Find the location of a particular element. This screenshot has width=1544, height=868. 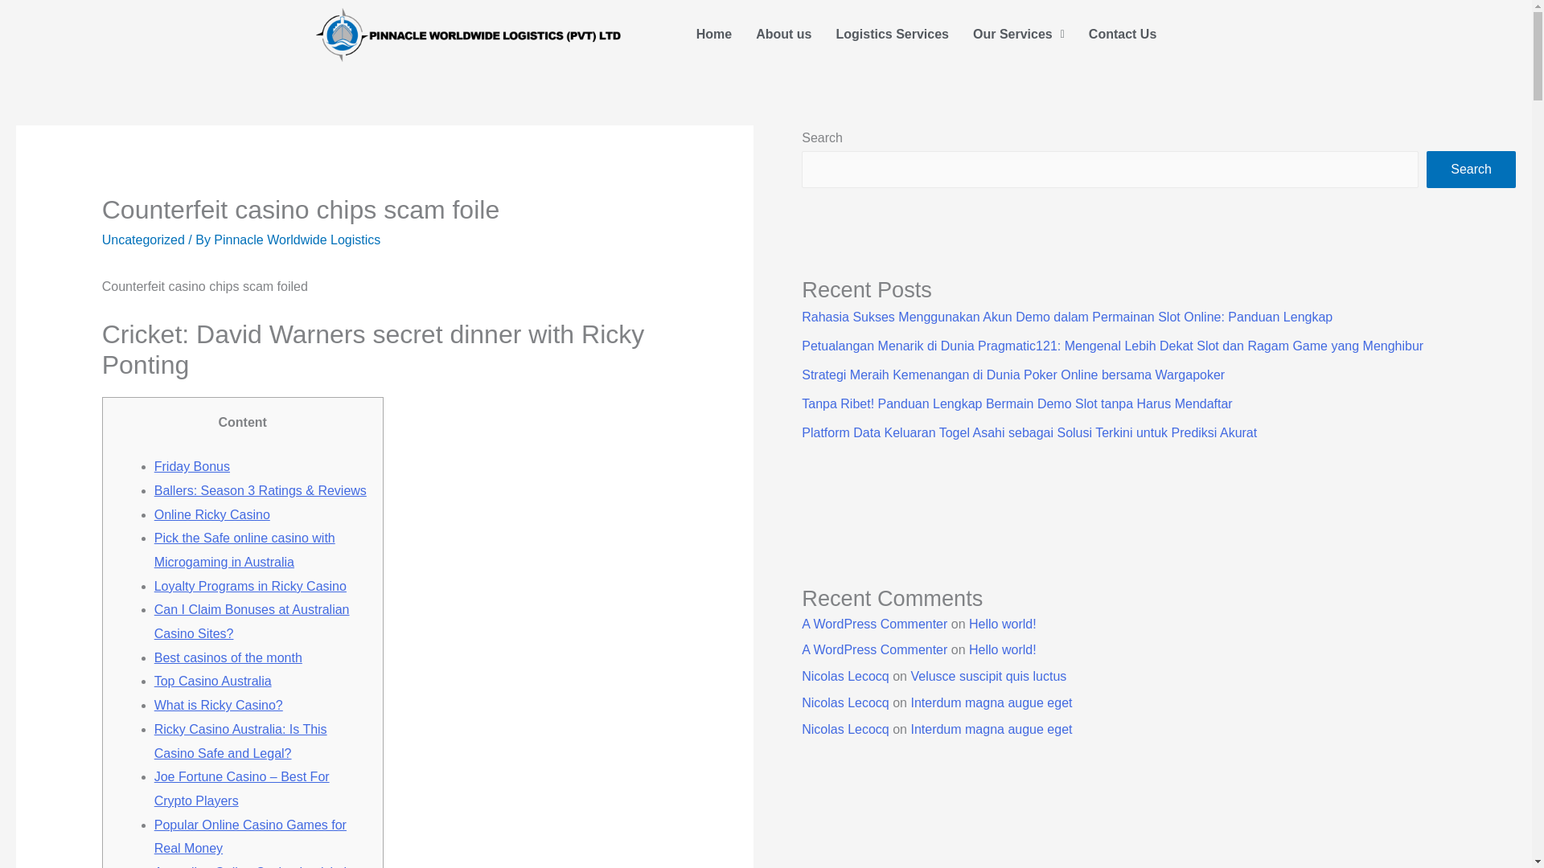

Pick the Safe online casino with Microgaming in Australia is located at coordinates (244, 550).